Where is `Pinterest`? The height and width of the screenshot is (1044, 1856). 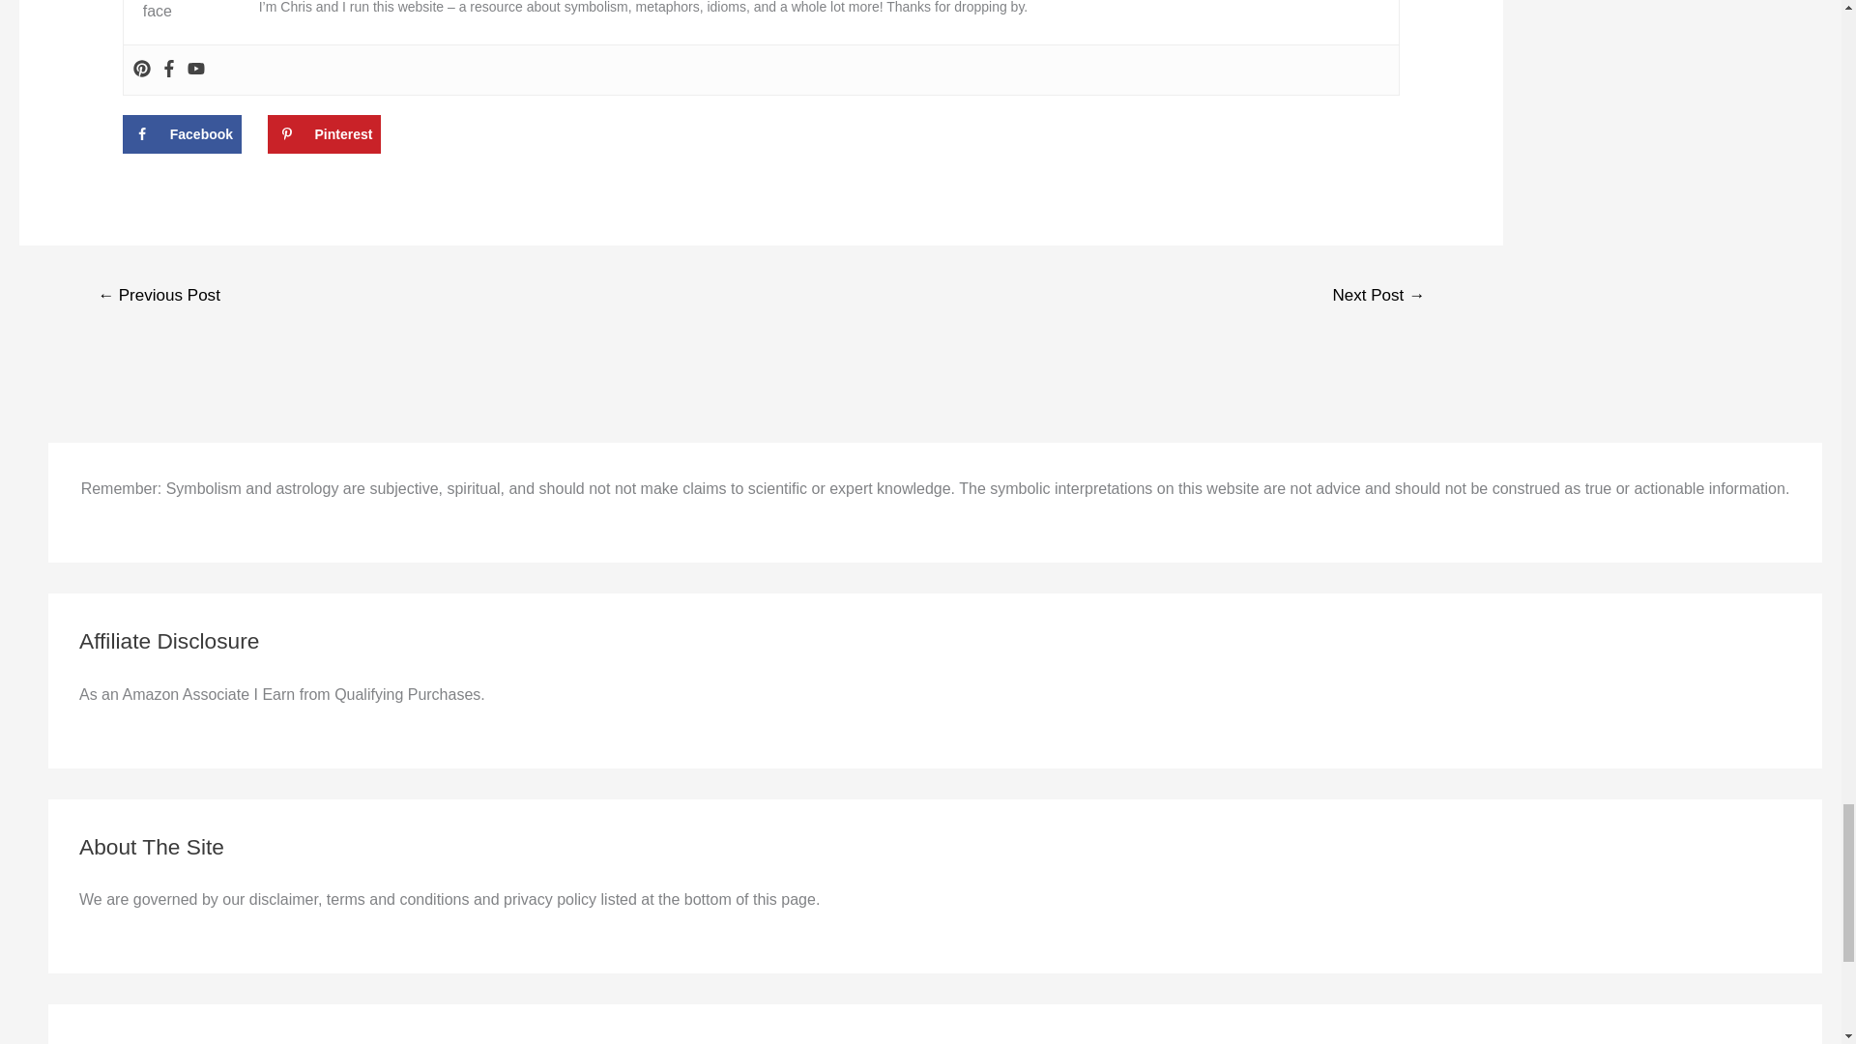 Pinterest is located at coordinates (323, 133).